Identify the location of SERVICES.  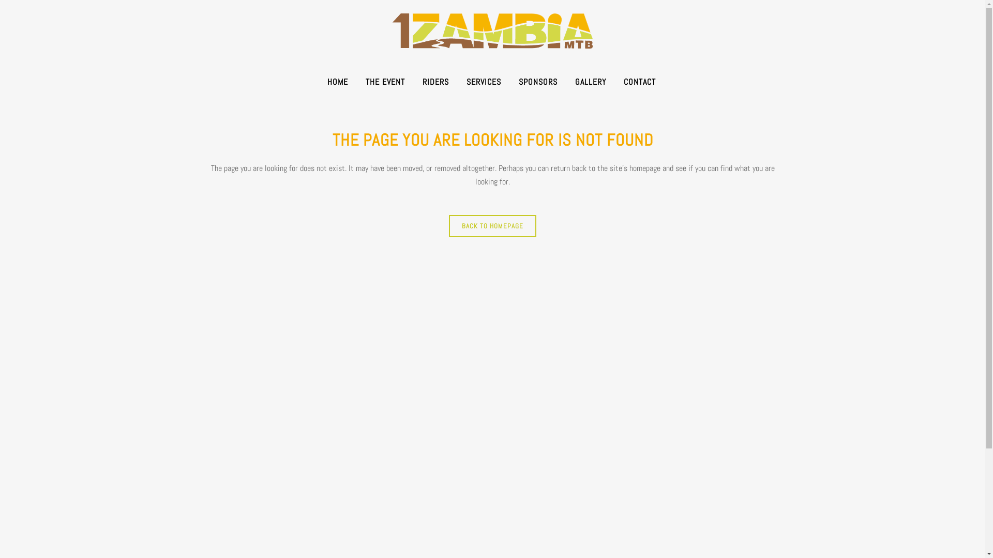
(484, 82).